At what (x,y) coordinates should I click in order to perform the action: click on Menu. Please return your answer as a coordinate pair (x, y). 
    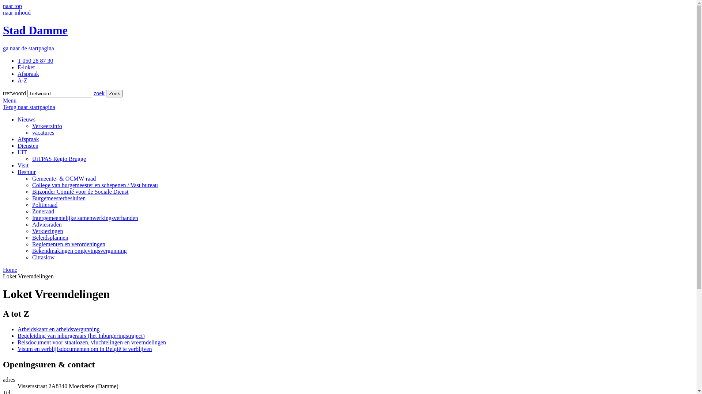
    Looking at the image, I should click on (10, 101).